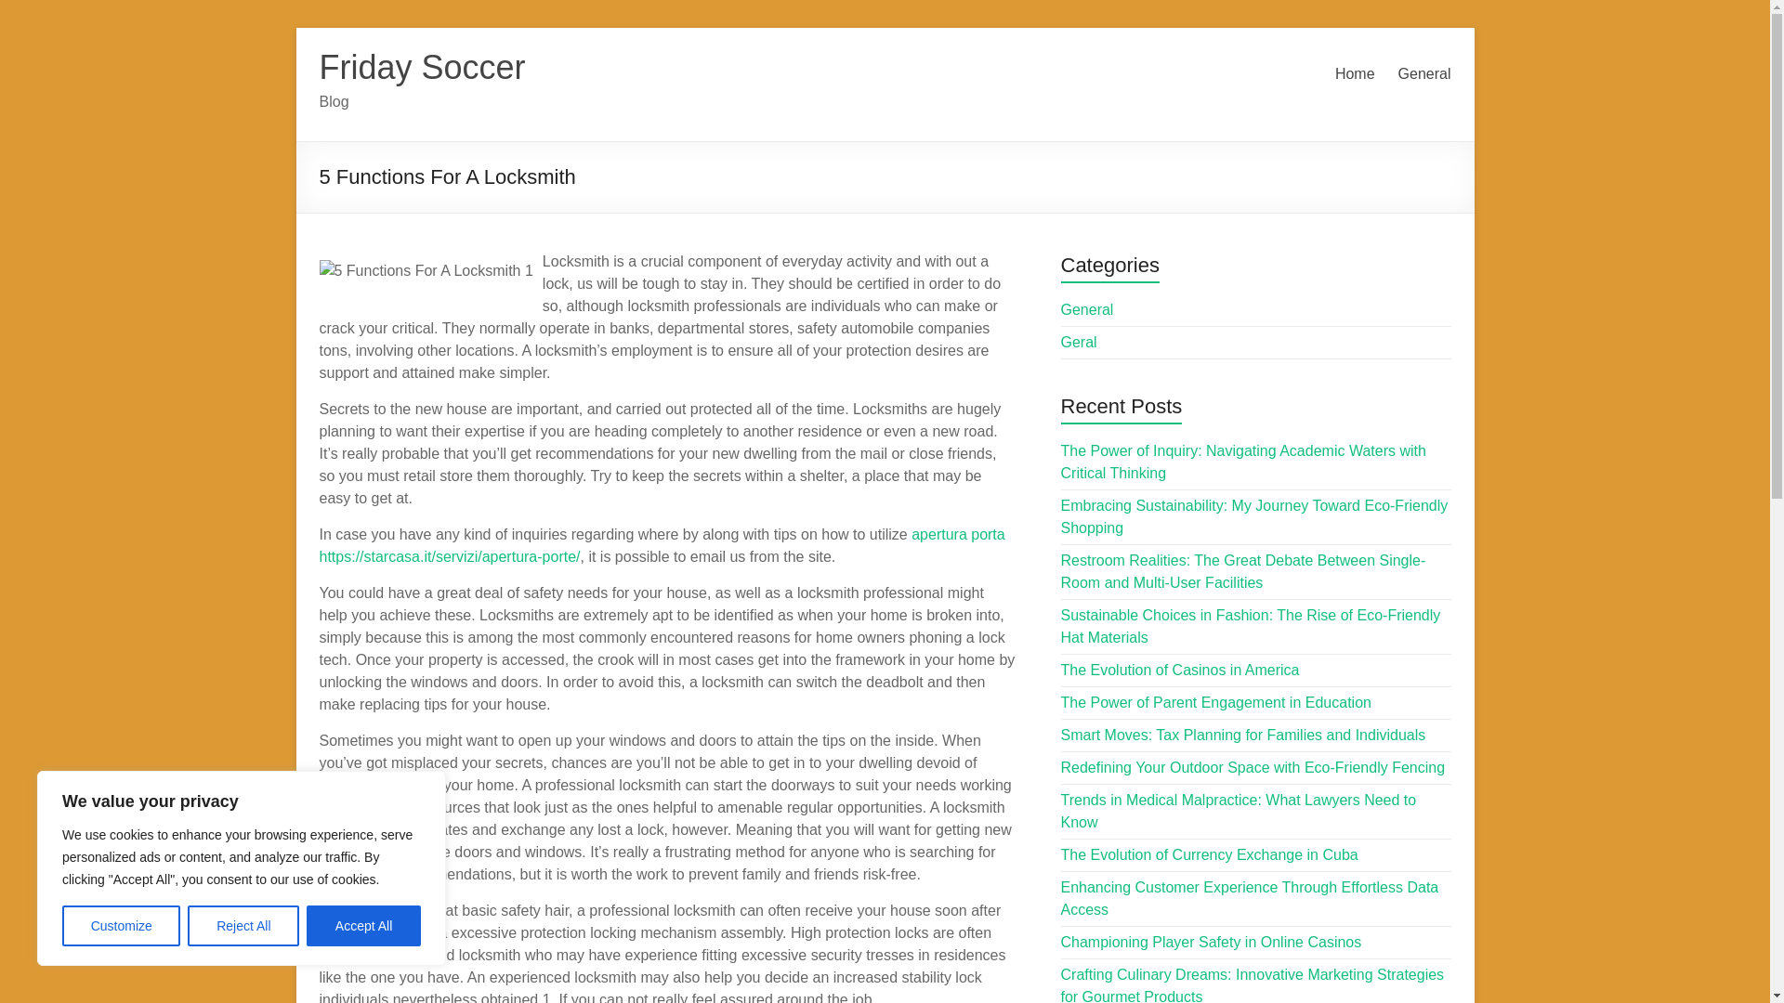 The height and width of the screenshot is (1003, 1784). I want to click on General, so click(1087, 310).